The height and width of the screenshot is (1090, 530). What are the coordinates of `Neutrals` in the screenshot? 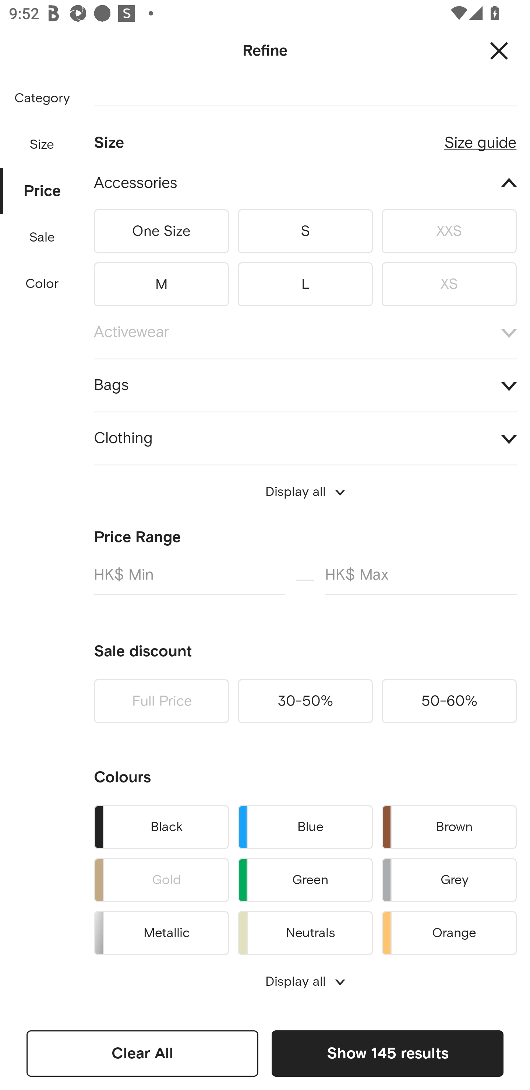 It's located at (305, 931).